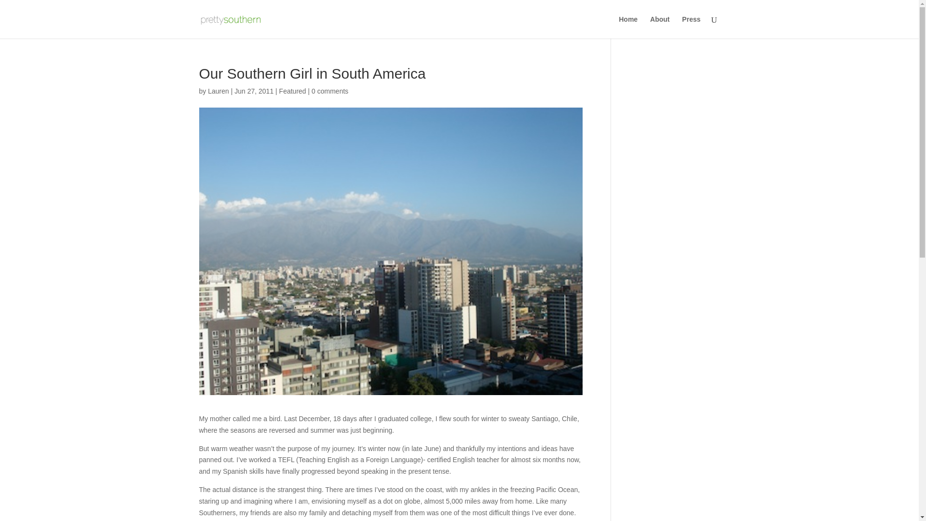 Image resolution: width=926 pixels, height=521 pixels. I want to click on 0 comments, so click(329, 91).